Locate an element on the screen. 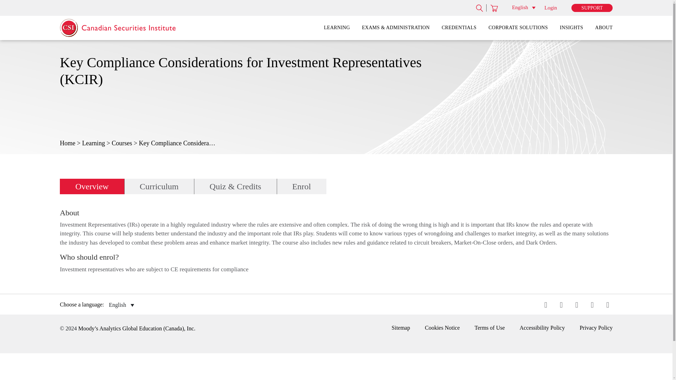  English is located at coordinates (523, 7).